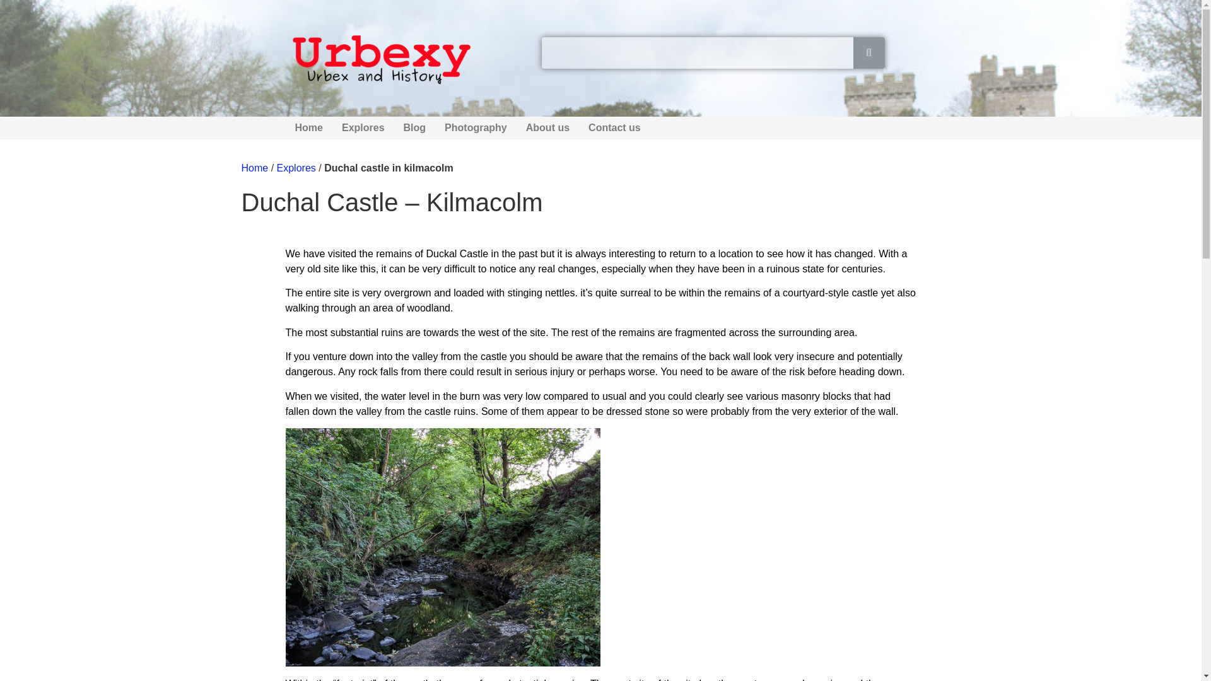 This screenshot has height=681, width=1211. I want to click on Photography, so click(476, 127).